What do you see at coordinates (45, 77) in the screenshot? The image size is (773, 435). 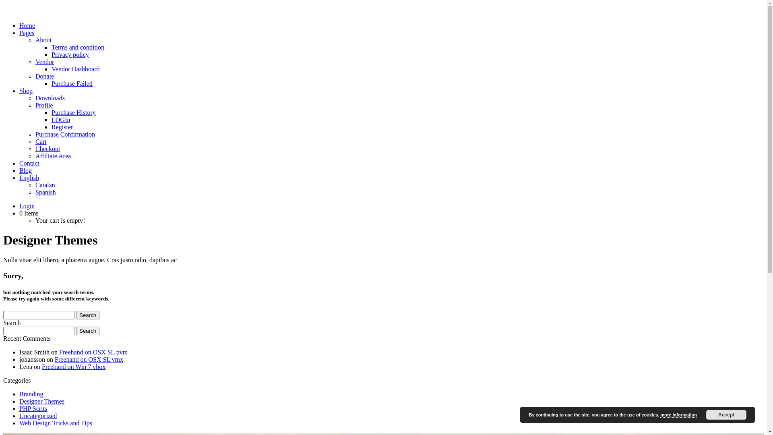 I see `Donate` at bounding box center [45, 77].